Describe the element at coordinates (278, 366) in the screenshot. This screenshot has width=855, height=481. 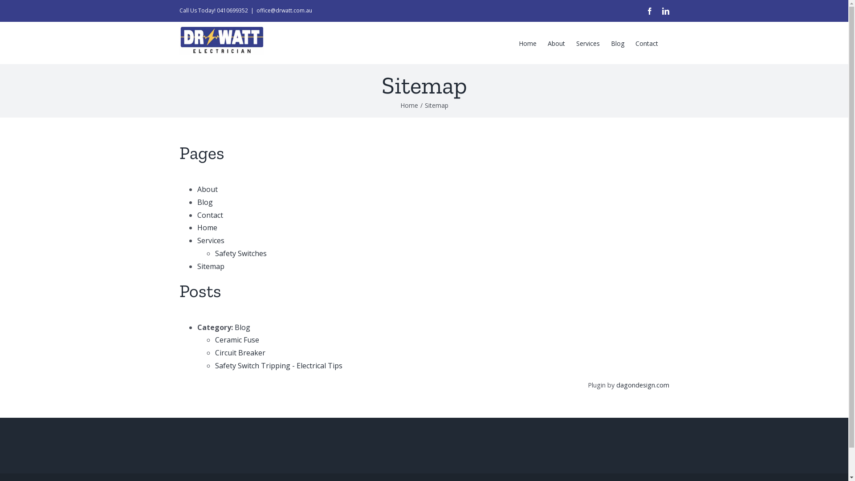
I see `Safety Switch Tripping - Electrical Tips` at that location.